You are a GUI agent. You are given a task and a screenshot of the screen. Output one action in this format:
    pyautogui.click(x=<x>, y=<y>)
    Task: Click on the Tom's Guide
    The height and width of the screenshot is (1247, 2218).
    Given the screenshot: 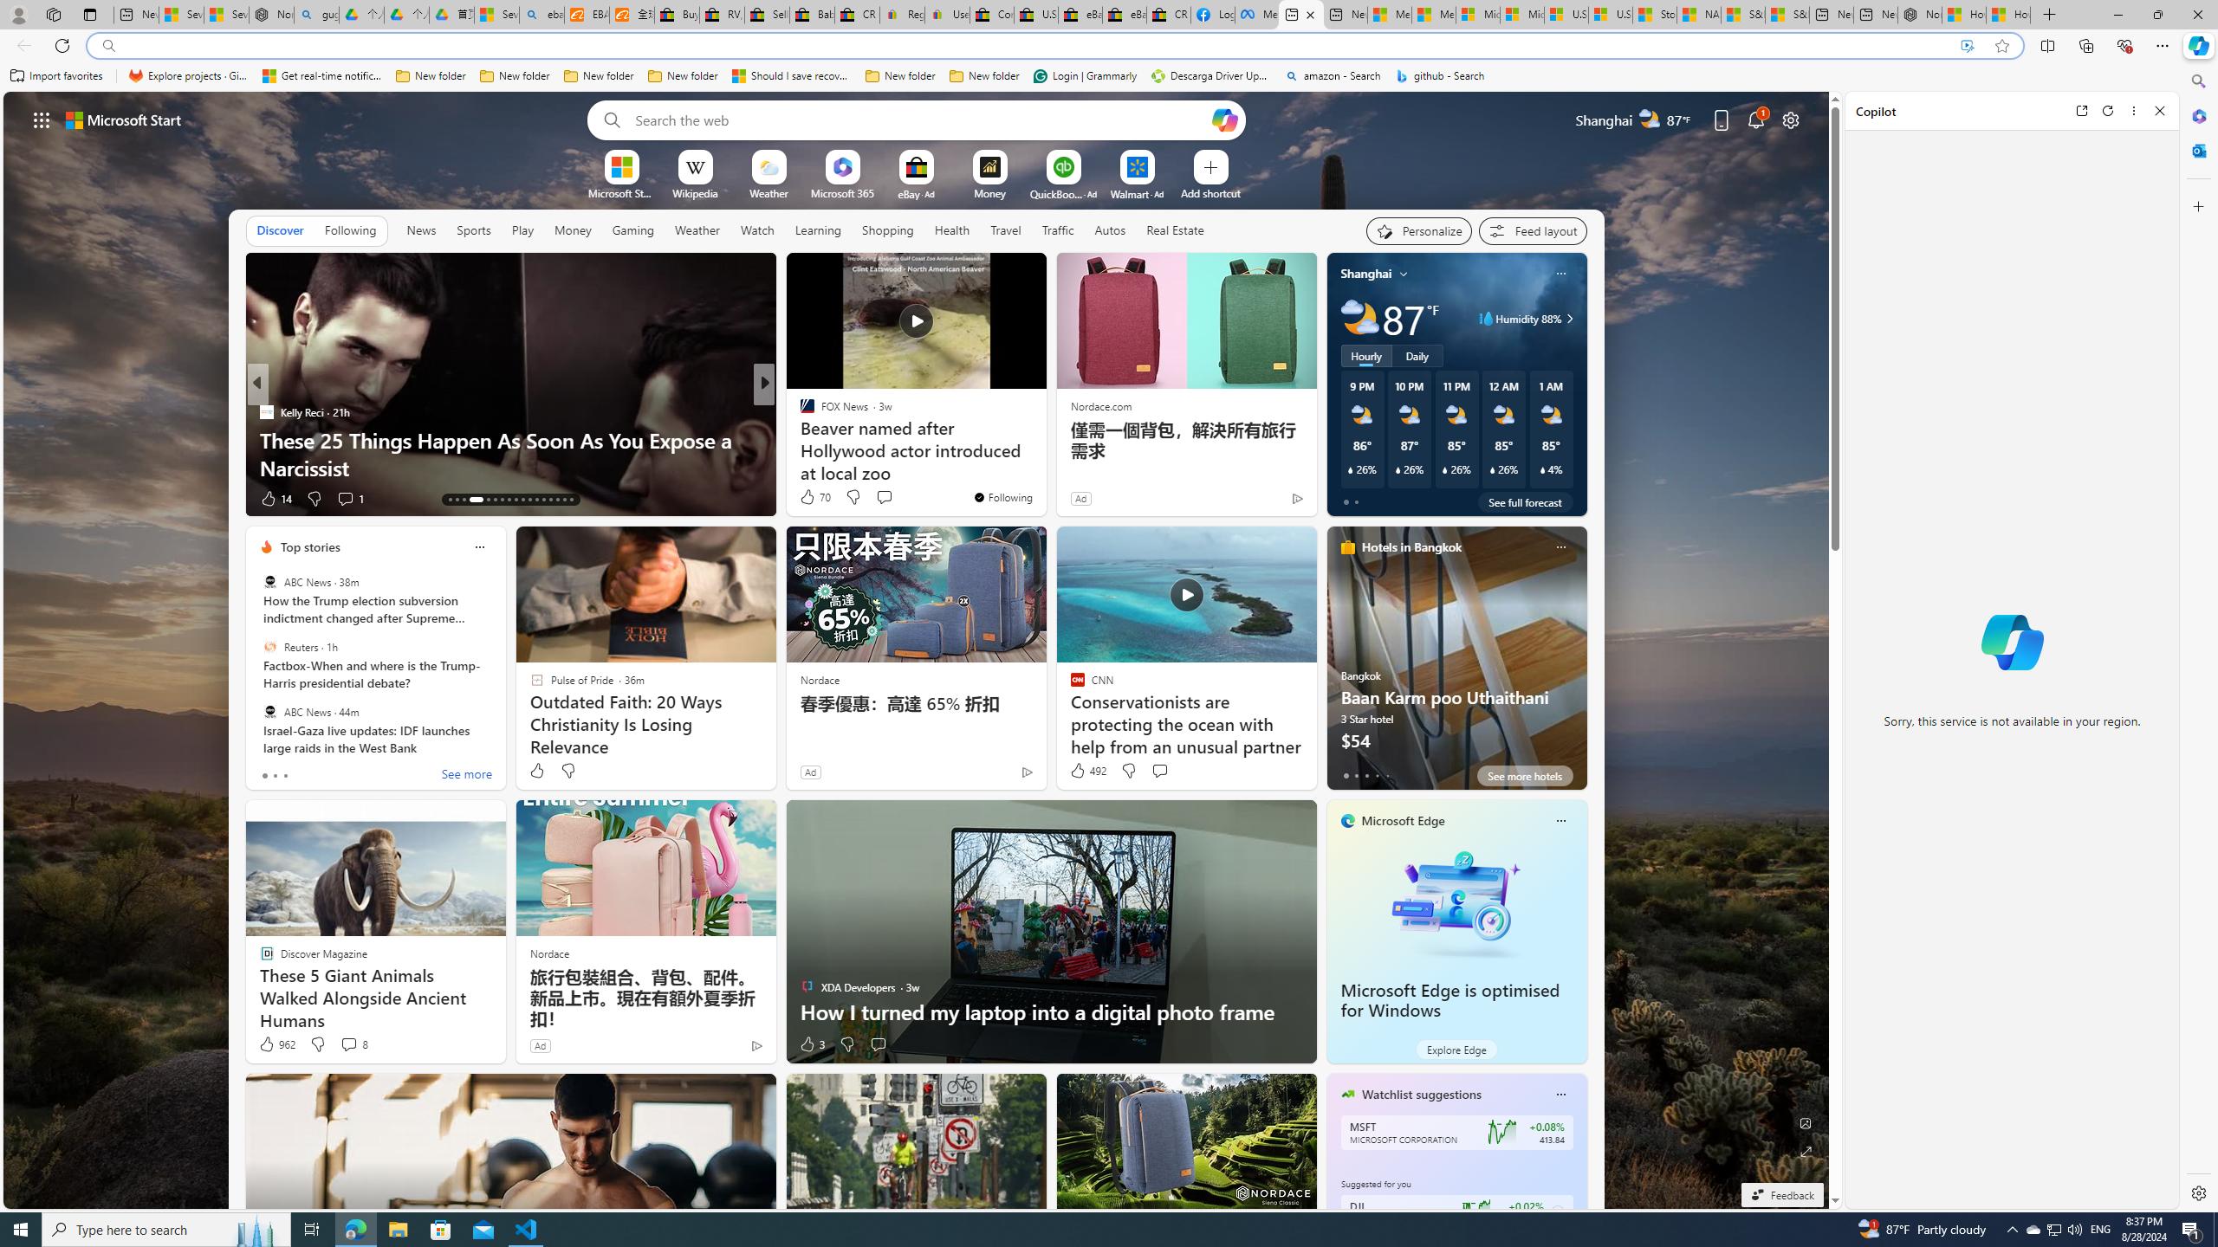 What is the action you would take?
    pyautogui.click(x=265, y=412)
    